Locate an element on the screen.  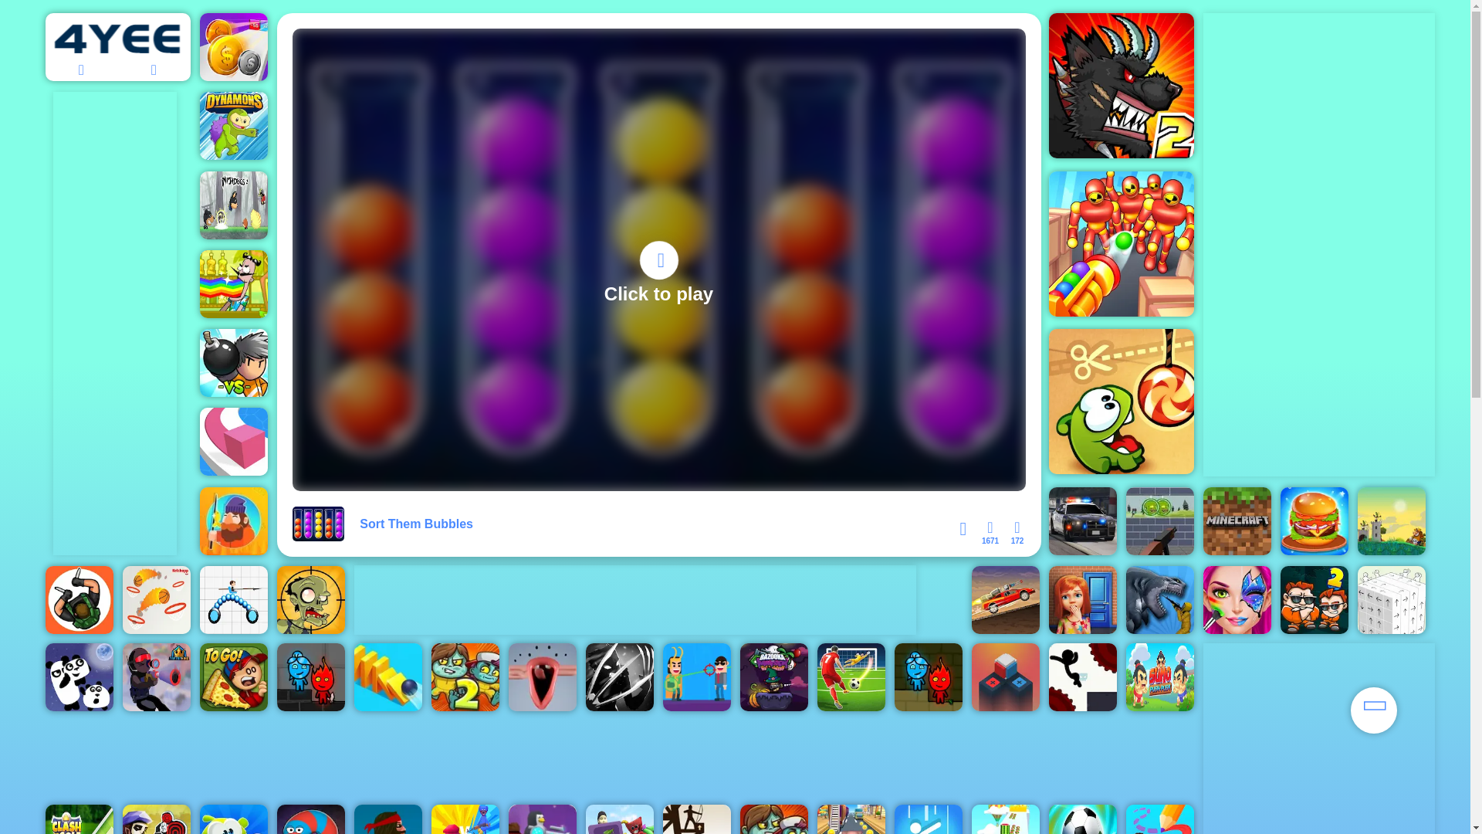
Dynamons 2 is located at coordinates (232, 125).